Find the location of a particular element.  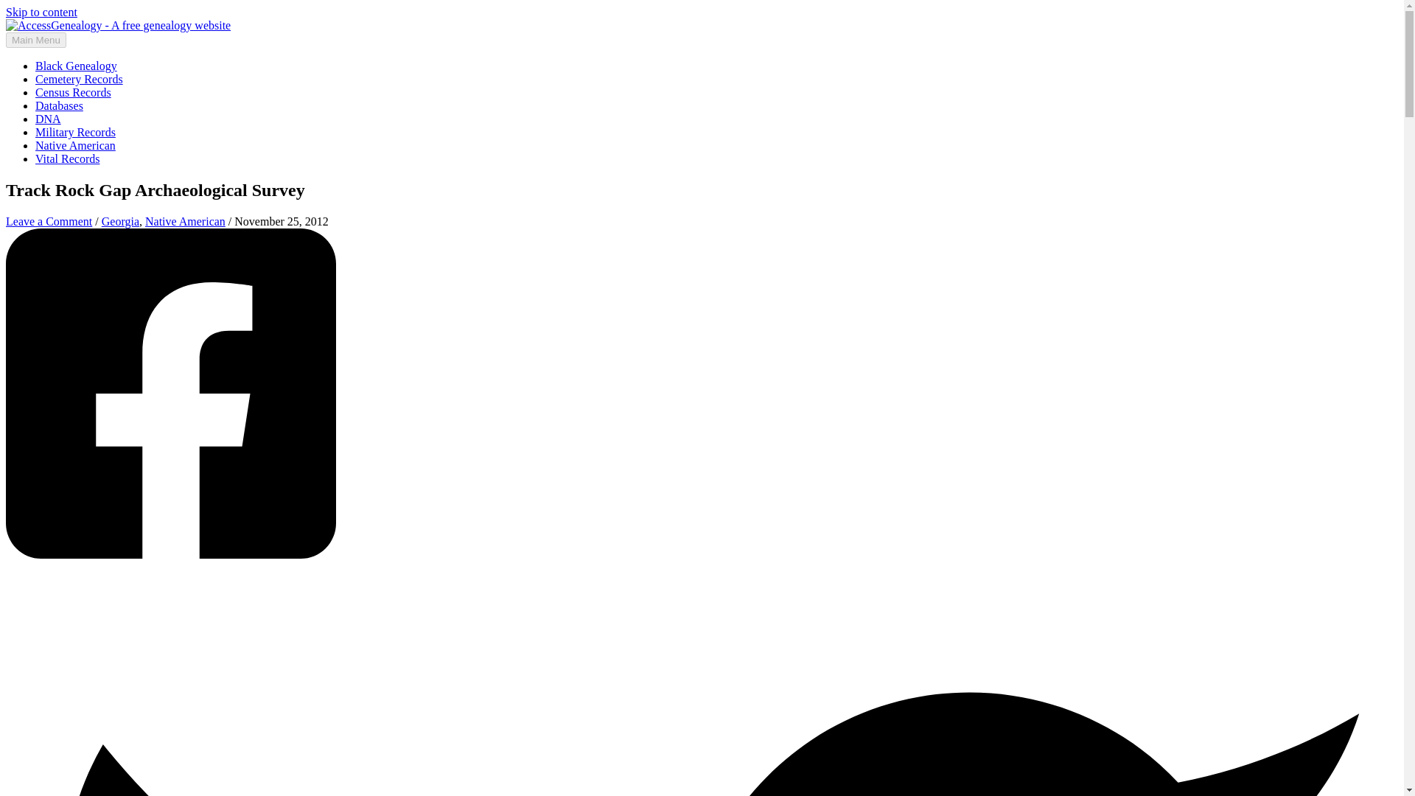

Native American is located at coordinates (75, 146).